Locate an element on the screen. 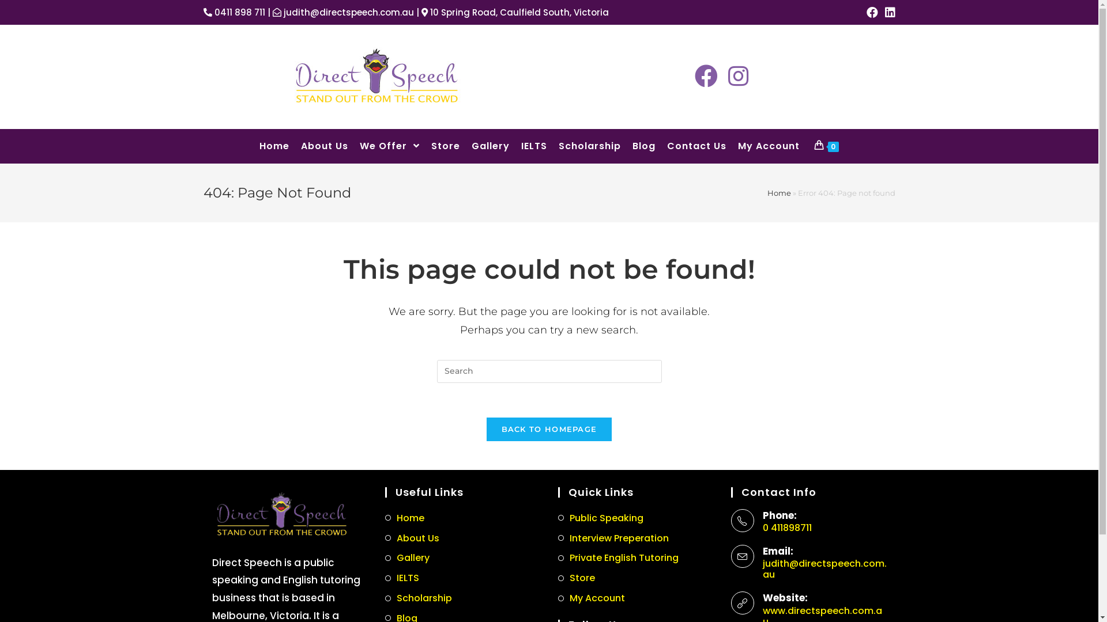 This screenshot has width=1107, height=622. IELTS is located at coordinates (534, 146).